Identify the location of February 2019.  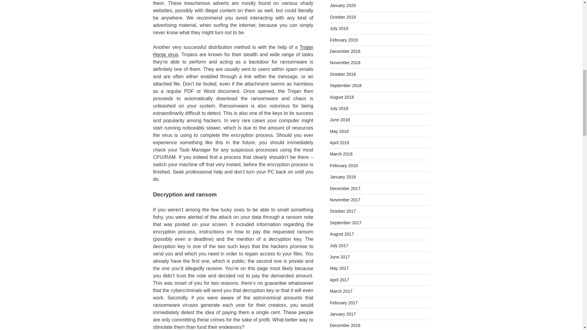
(344, 40).